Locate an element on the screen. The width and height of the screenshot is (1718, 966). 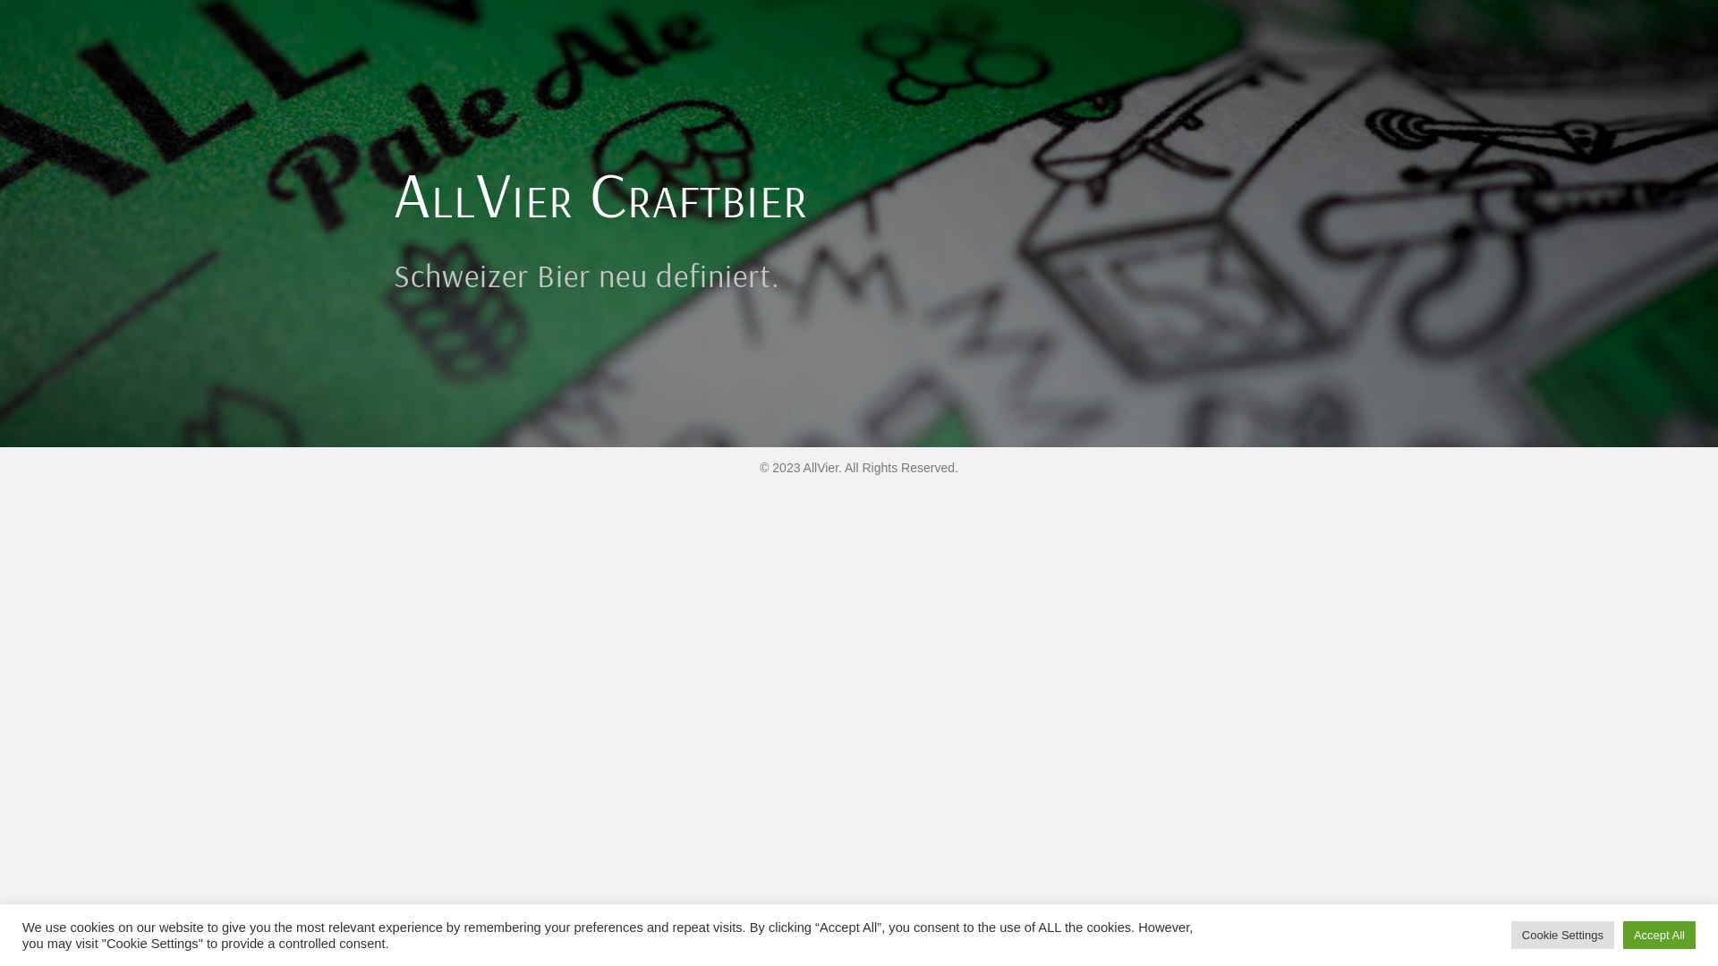
Accept All is located at coordinates (1659, 936).